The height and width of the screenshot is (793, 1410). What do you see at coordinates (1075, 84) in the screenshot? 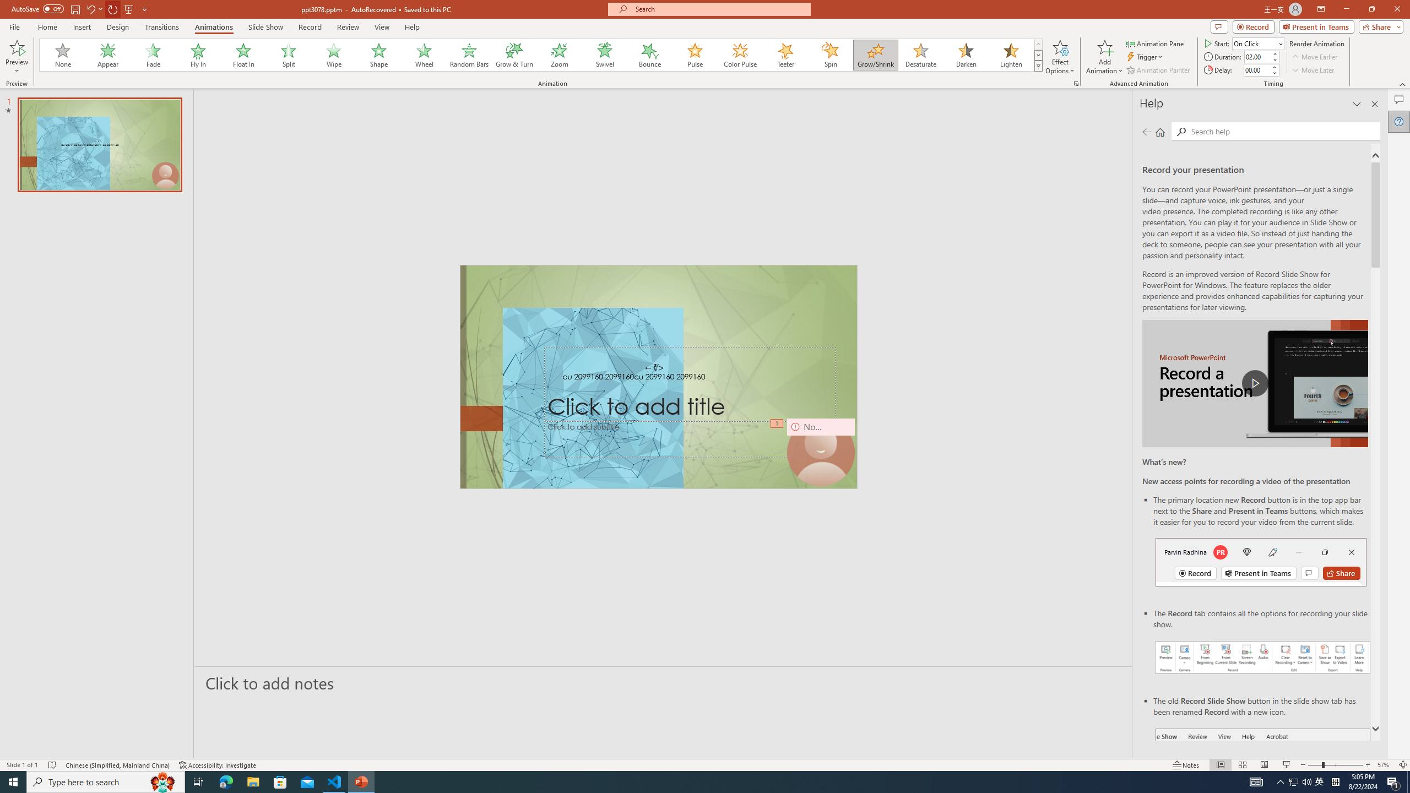
I see `More Options...` at bounding box center [1075, 84].